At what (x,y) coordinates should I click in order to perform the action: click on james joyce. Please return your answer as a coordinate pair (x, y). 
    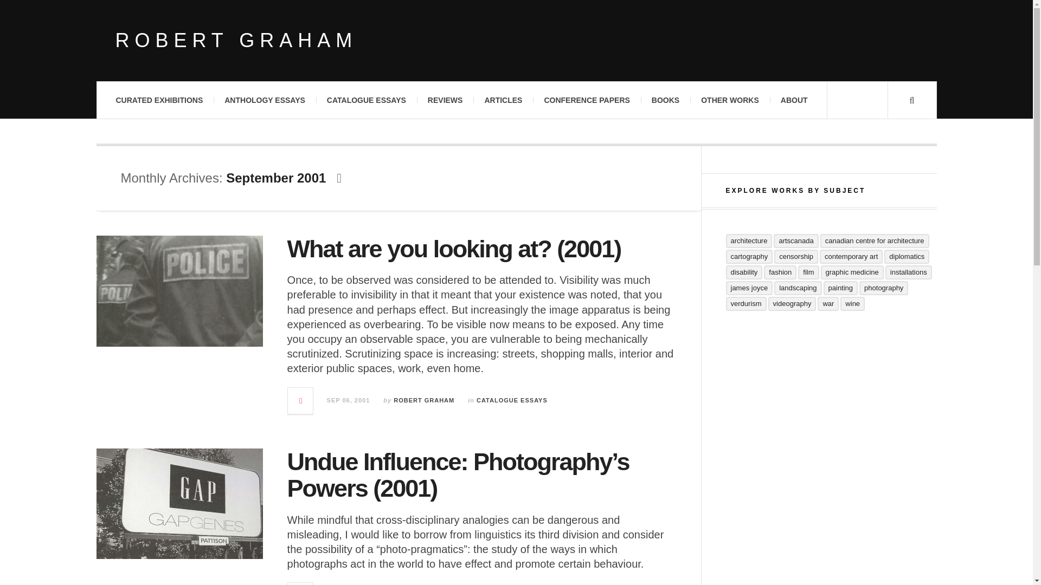
    Looking at the image, I should click on (749, 288).